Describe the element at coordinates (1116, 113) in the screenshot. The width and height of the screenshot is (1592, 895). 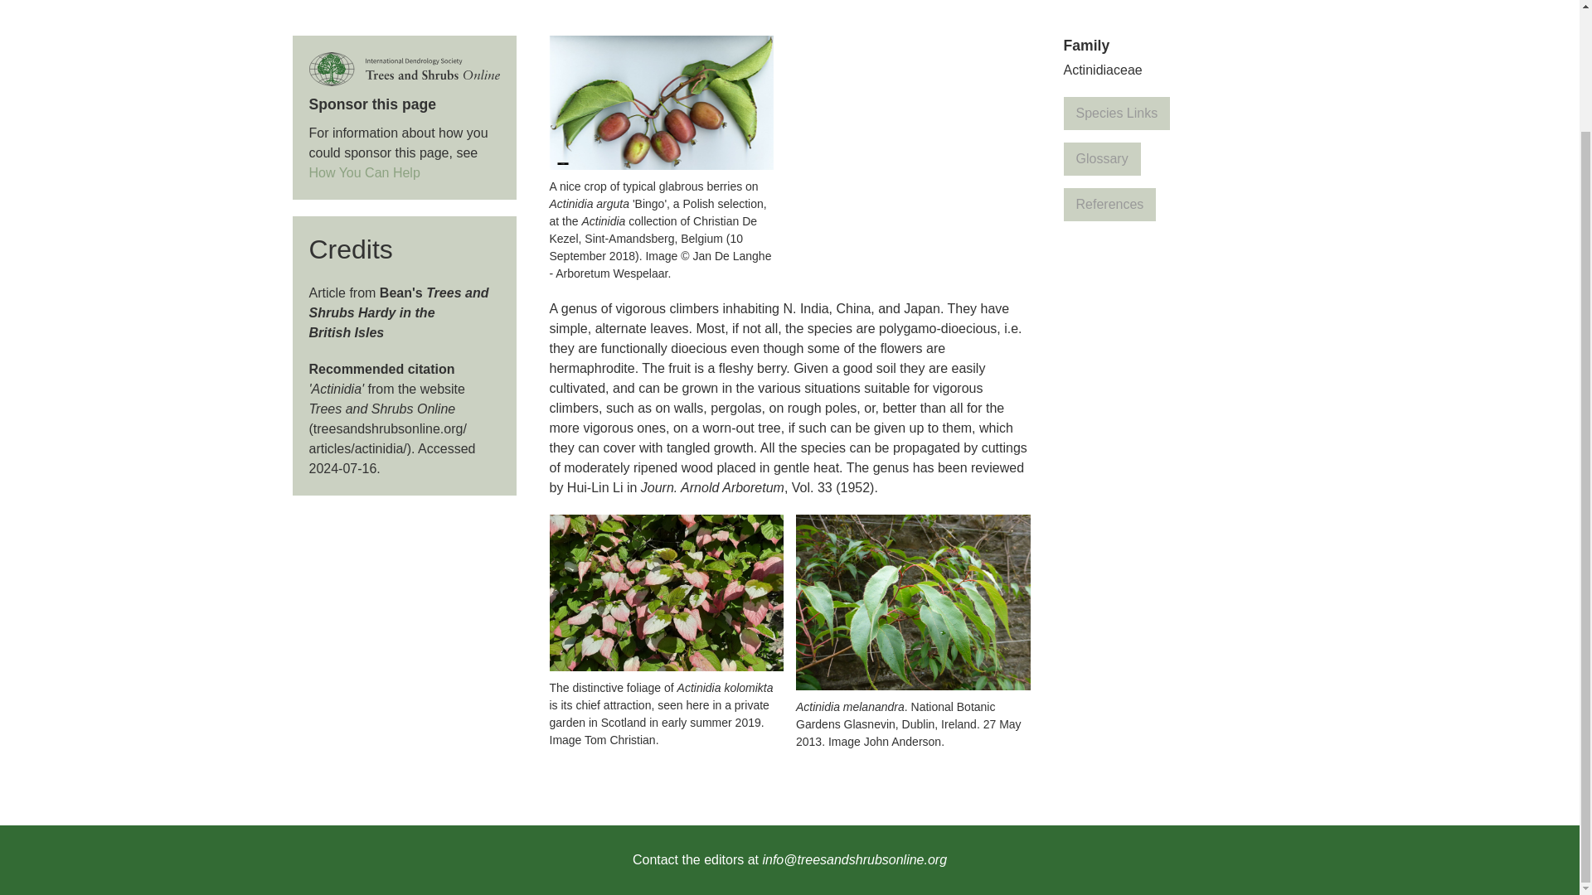
I see `Species Links` at that location.